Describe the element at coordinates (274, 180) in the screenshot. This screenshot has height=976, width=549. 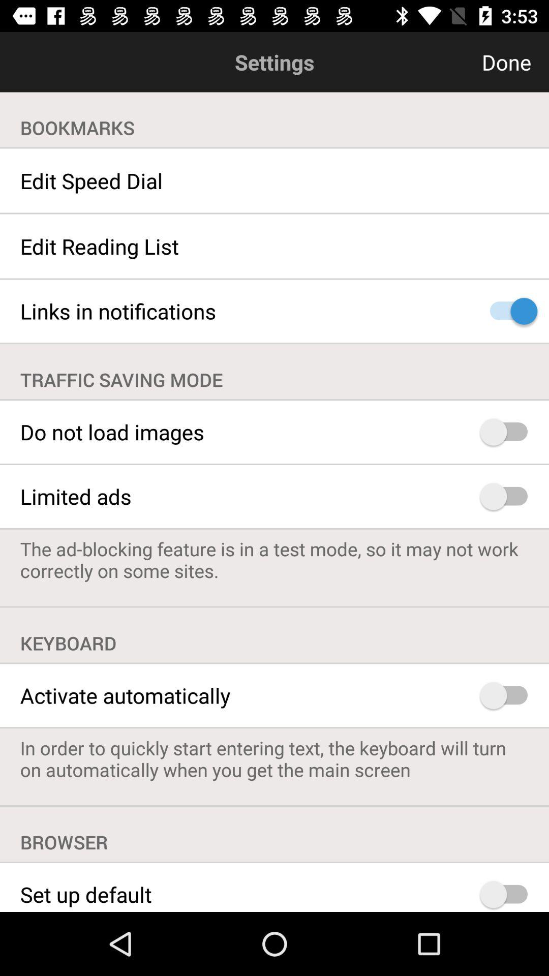
I see `flip to edit speed dial icon` at that location.